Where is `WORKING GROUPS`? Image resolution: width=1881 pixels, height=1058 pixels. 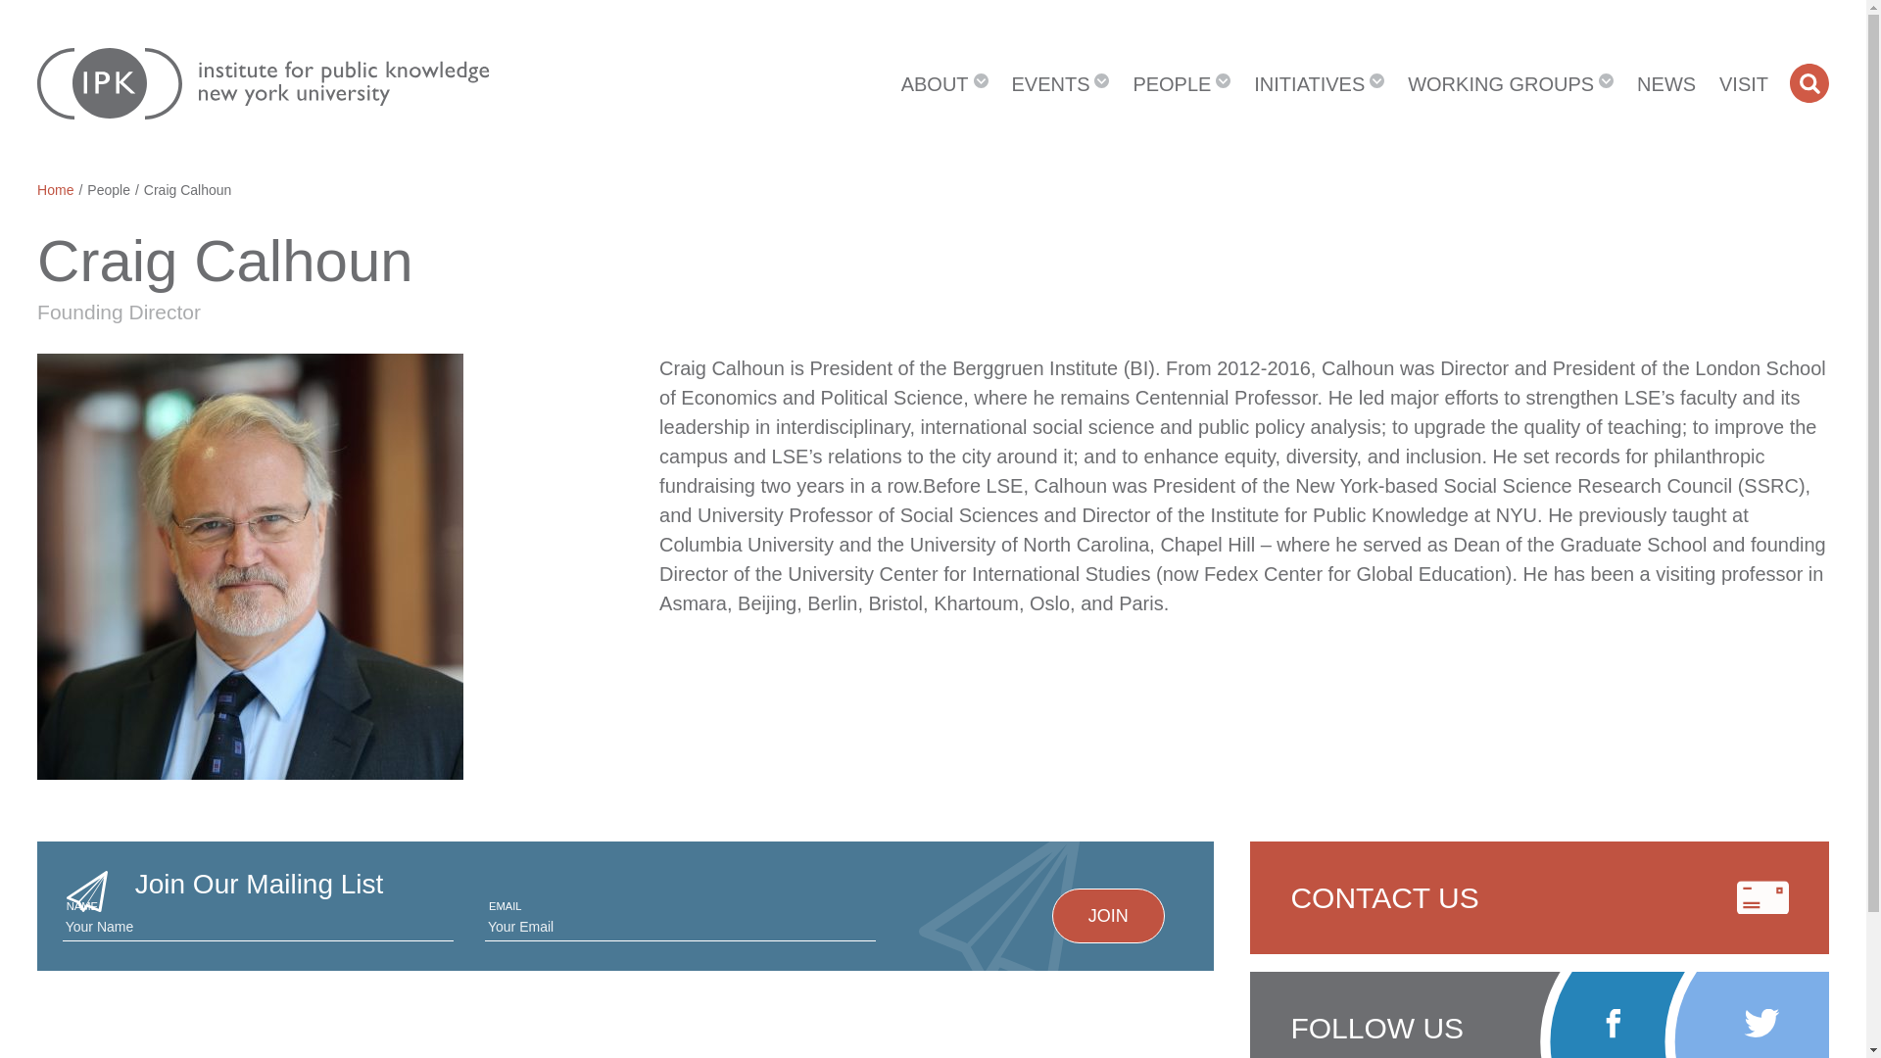 WORKING GROUPS is located at coordinates (1510, 83).